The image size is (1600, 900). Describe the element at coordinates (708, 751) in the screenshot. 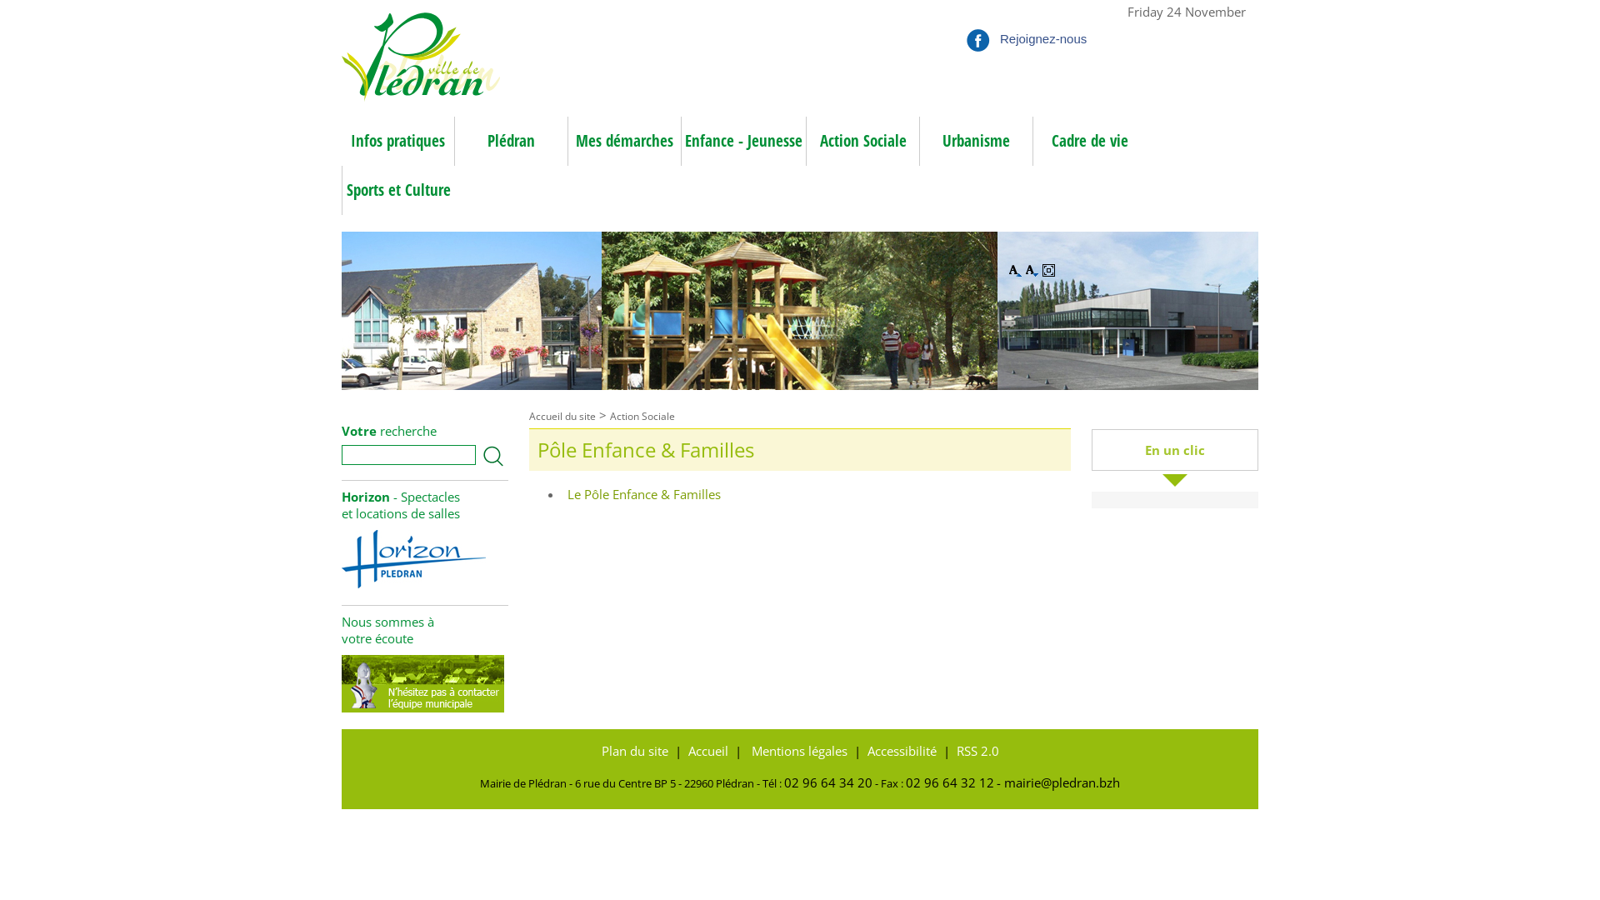

I see `Accueil` at that location.